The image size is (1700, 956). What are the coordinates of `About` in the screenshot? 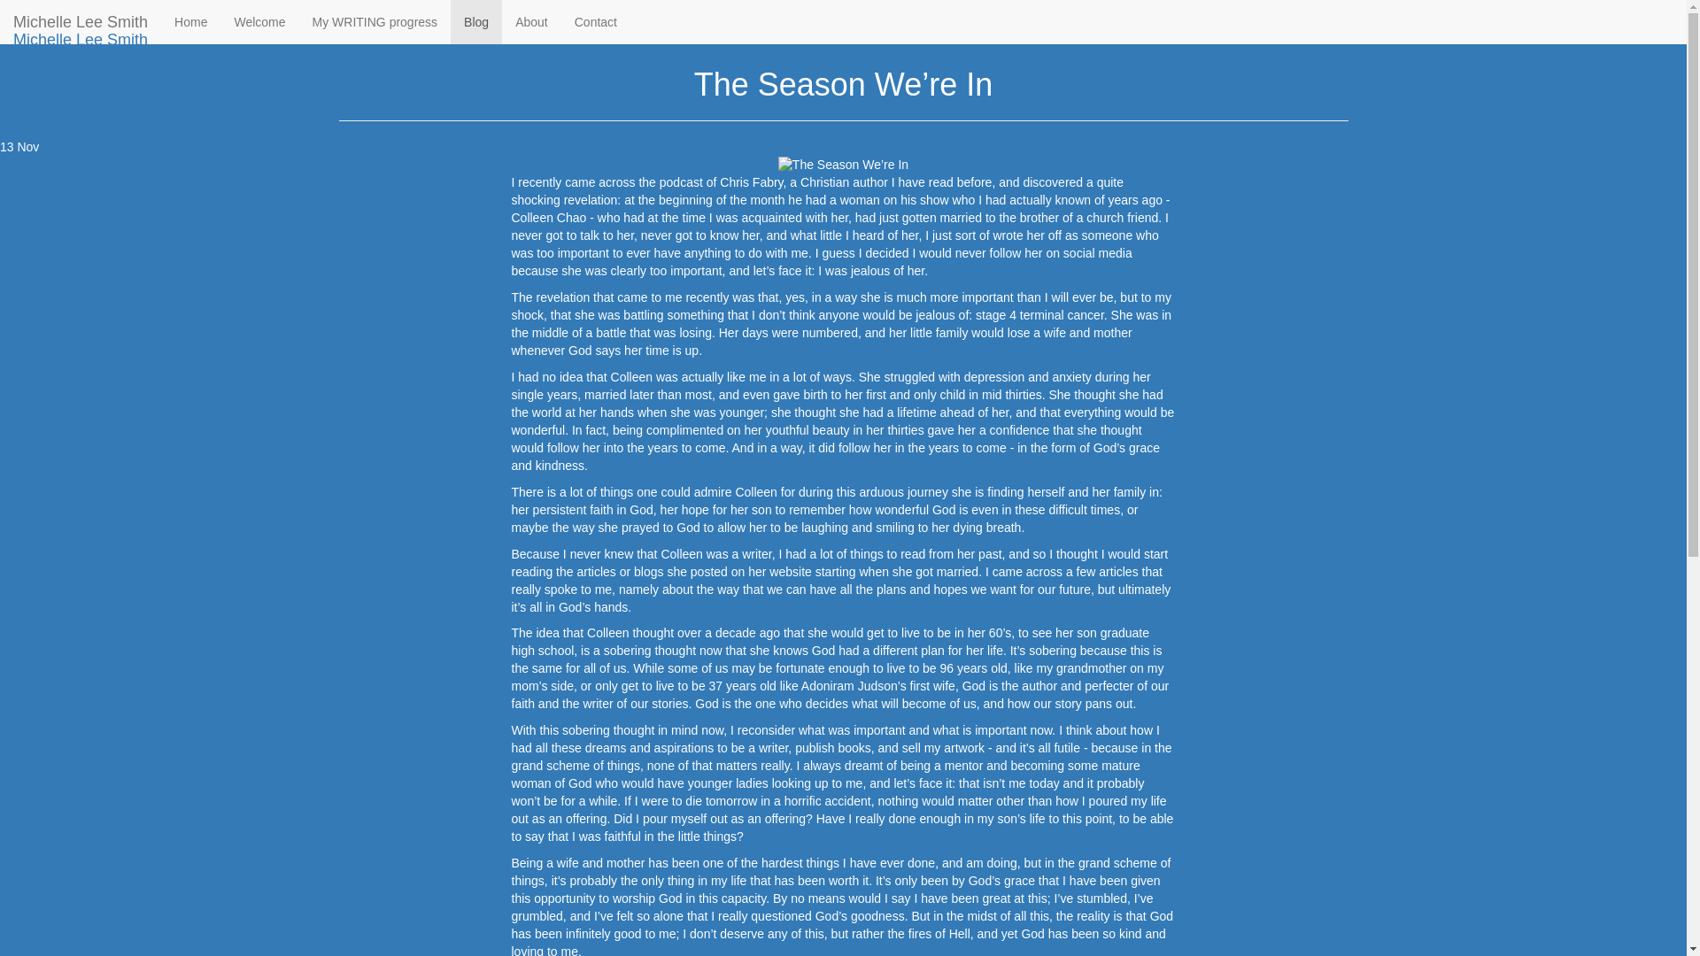 It's located at (531, 21).